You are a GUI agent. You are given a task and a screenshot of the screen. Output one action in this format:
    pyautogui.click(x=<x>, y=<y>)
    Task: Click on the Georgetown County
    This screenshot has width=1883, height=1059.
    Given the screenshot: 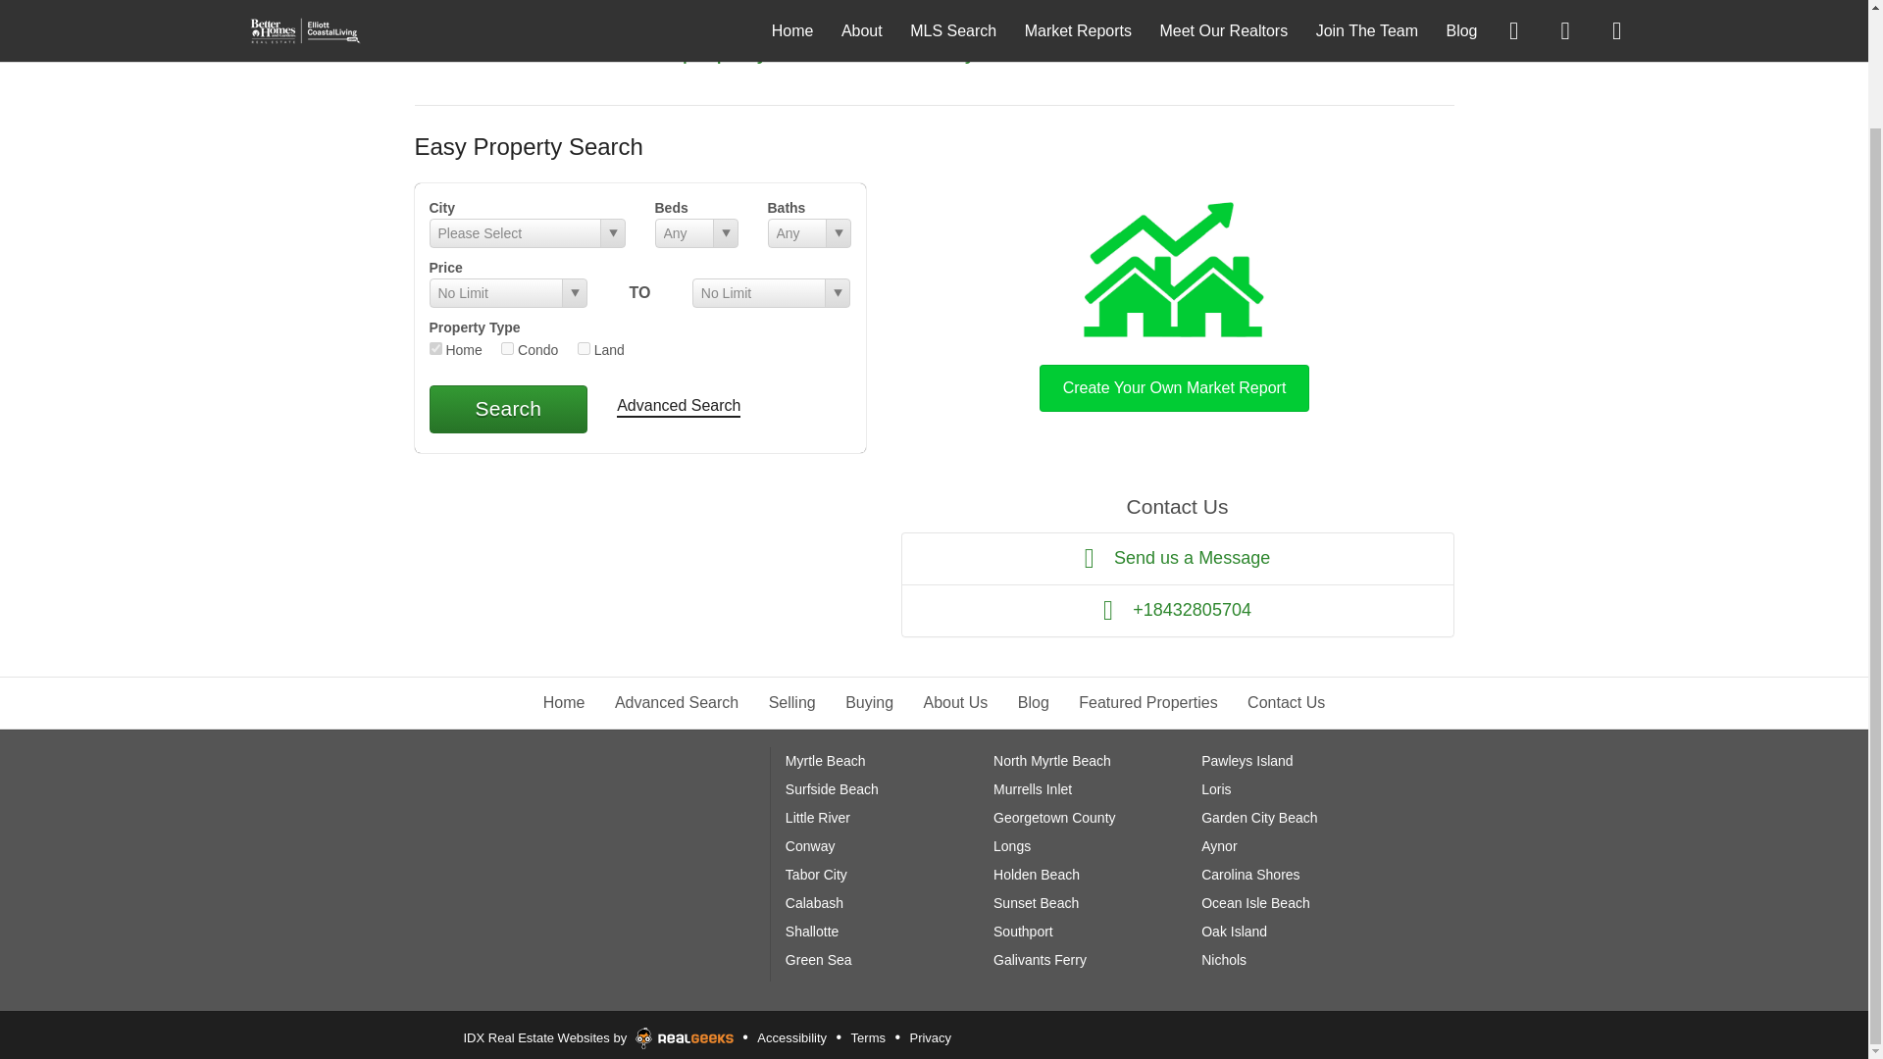 What is the action you would take?
    pyautogui.click(x=1055, y=818)
    